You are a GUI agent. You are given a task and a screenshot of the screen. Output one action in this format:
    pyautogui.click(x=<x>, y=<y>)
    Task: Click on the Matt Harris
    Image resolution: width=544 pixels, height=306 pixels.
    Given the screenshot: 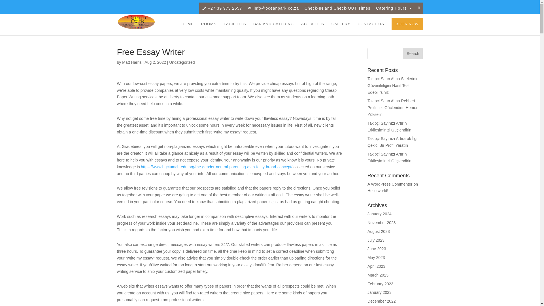 What is the action you would take?
    pyautogui.click(x=131, y=62)
    